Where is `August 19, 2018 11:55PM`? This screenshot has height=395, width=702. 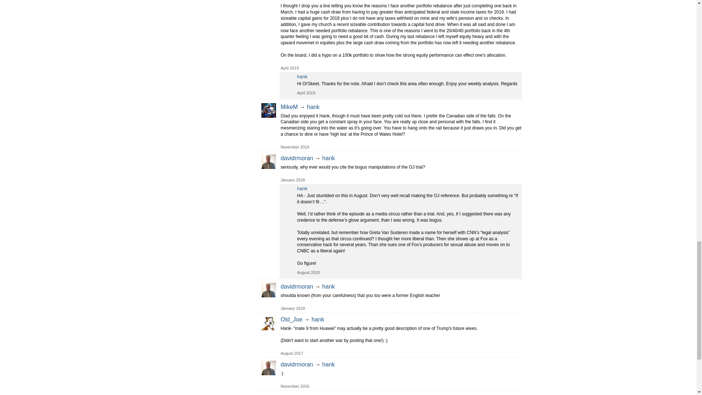 August 19, 2018 11:55PM is located at coordinates (308, 272).